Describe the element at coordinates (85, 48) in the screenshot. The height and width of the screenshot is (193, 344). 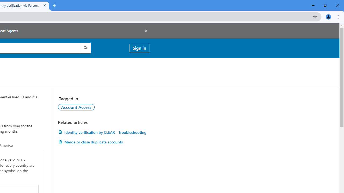
I see `Submit search` at that location.